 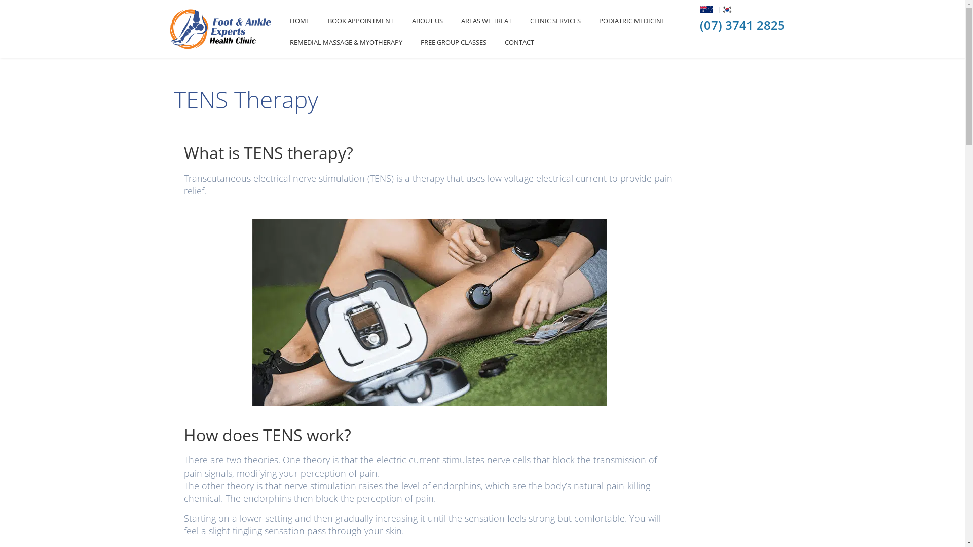 I want to click on Foot & Ankle Experts Health Clinic, so click(x=221, y=28).